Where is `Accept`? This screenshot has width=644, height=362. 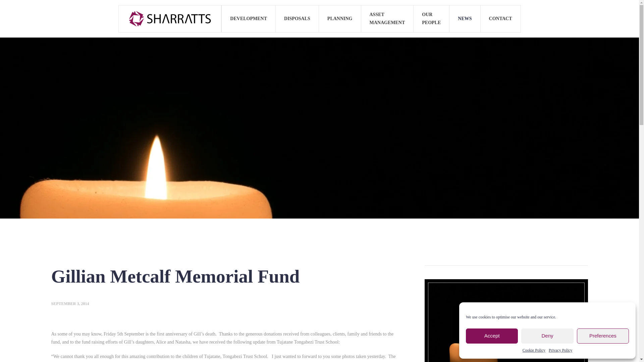 Accept is located at coordinates (492, 336).